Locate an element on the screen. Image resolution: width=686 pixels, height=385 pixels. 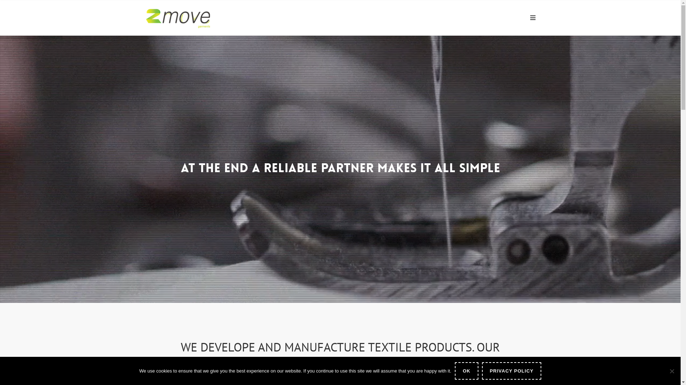
PRIVACY POLICY is located at coordinates (512, 371).